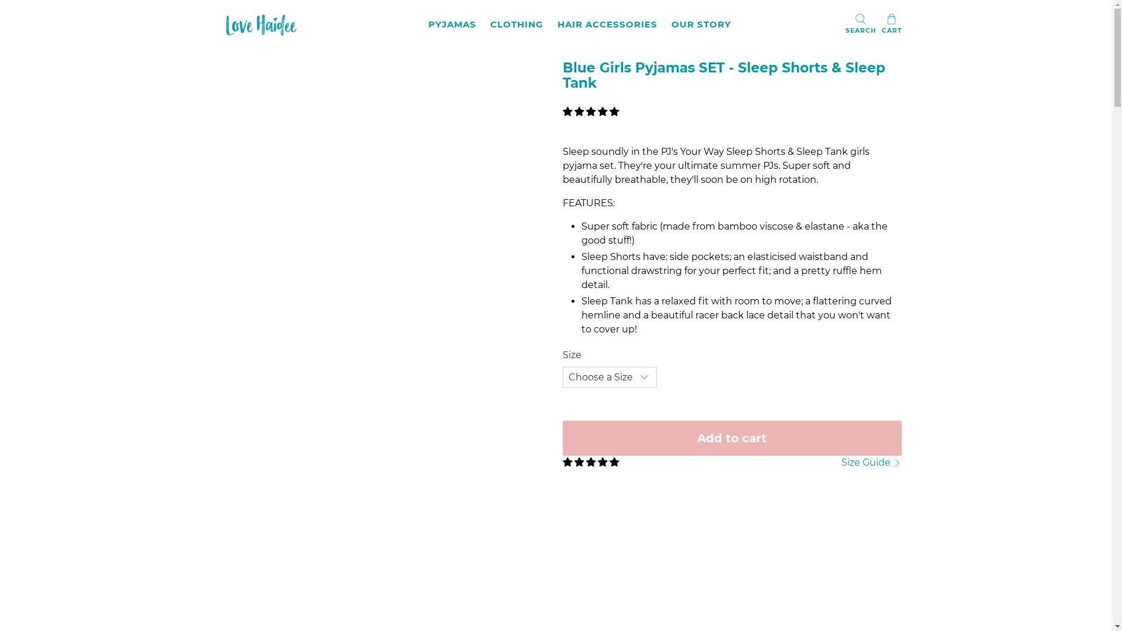 The width and height of the screenshot is (1122, 631). I want to click on HAIR ACCESSORIES, so click(608, 25).